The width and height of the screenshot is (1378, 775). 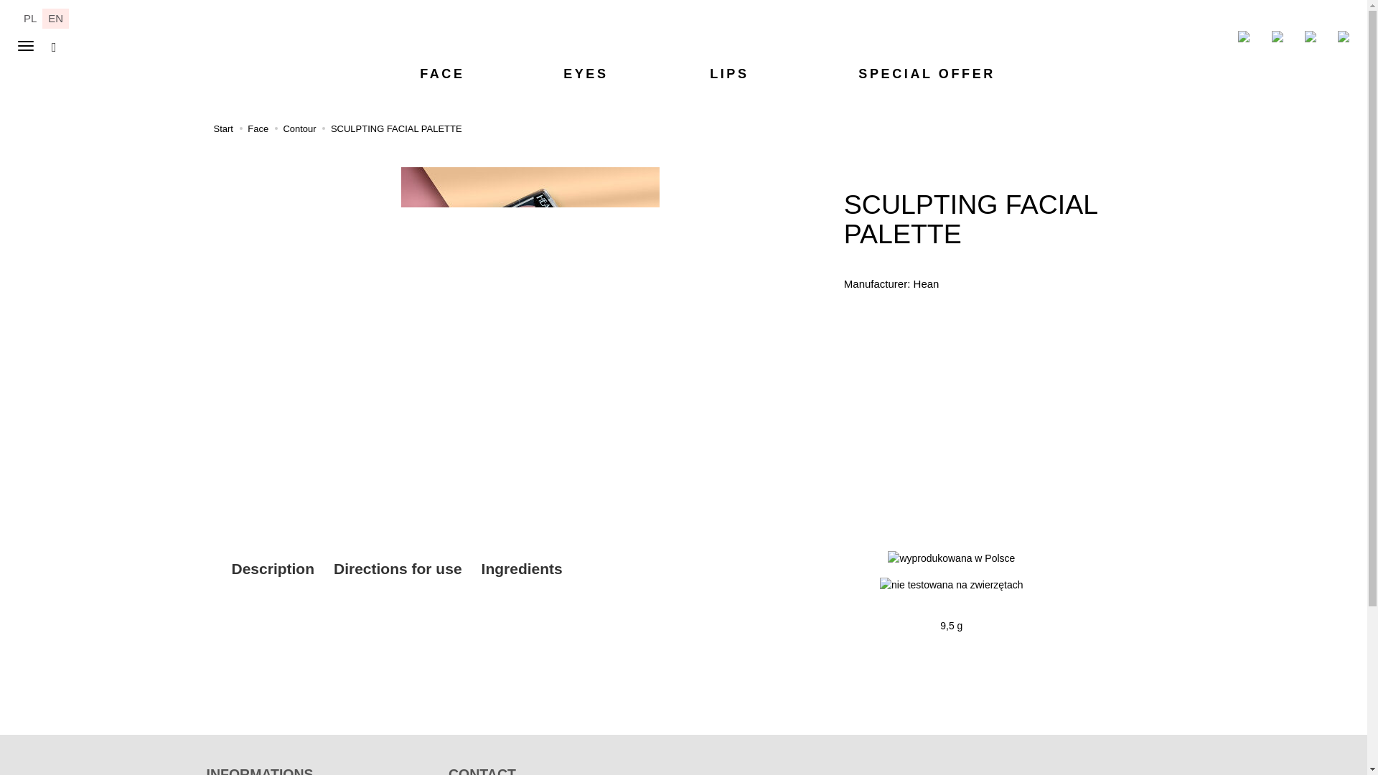 What do you see at coordinates (56, 17) in the screenshot?
I see `EN` at bounding box center [56, 17].